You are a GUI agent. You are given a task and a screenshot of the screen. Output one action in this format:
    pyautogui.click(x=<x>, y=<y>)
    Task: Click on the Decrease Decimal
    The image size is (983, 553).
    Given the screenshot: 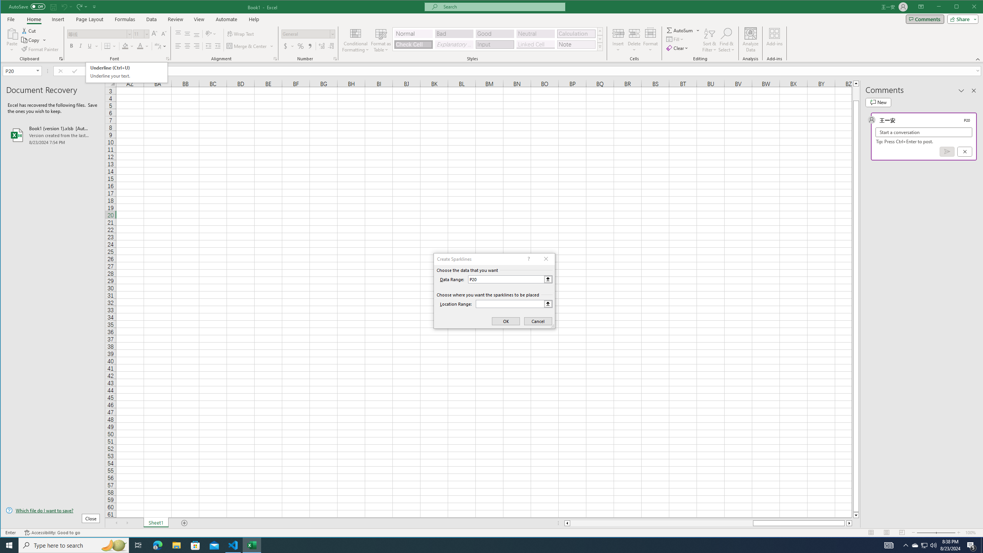 What is the action you would take?
    pyautogui.click(x=330, y=46)
    